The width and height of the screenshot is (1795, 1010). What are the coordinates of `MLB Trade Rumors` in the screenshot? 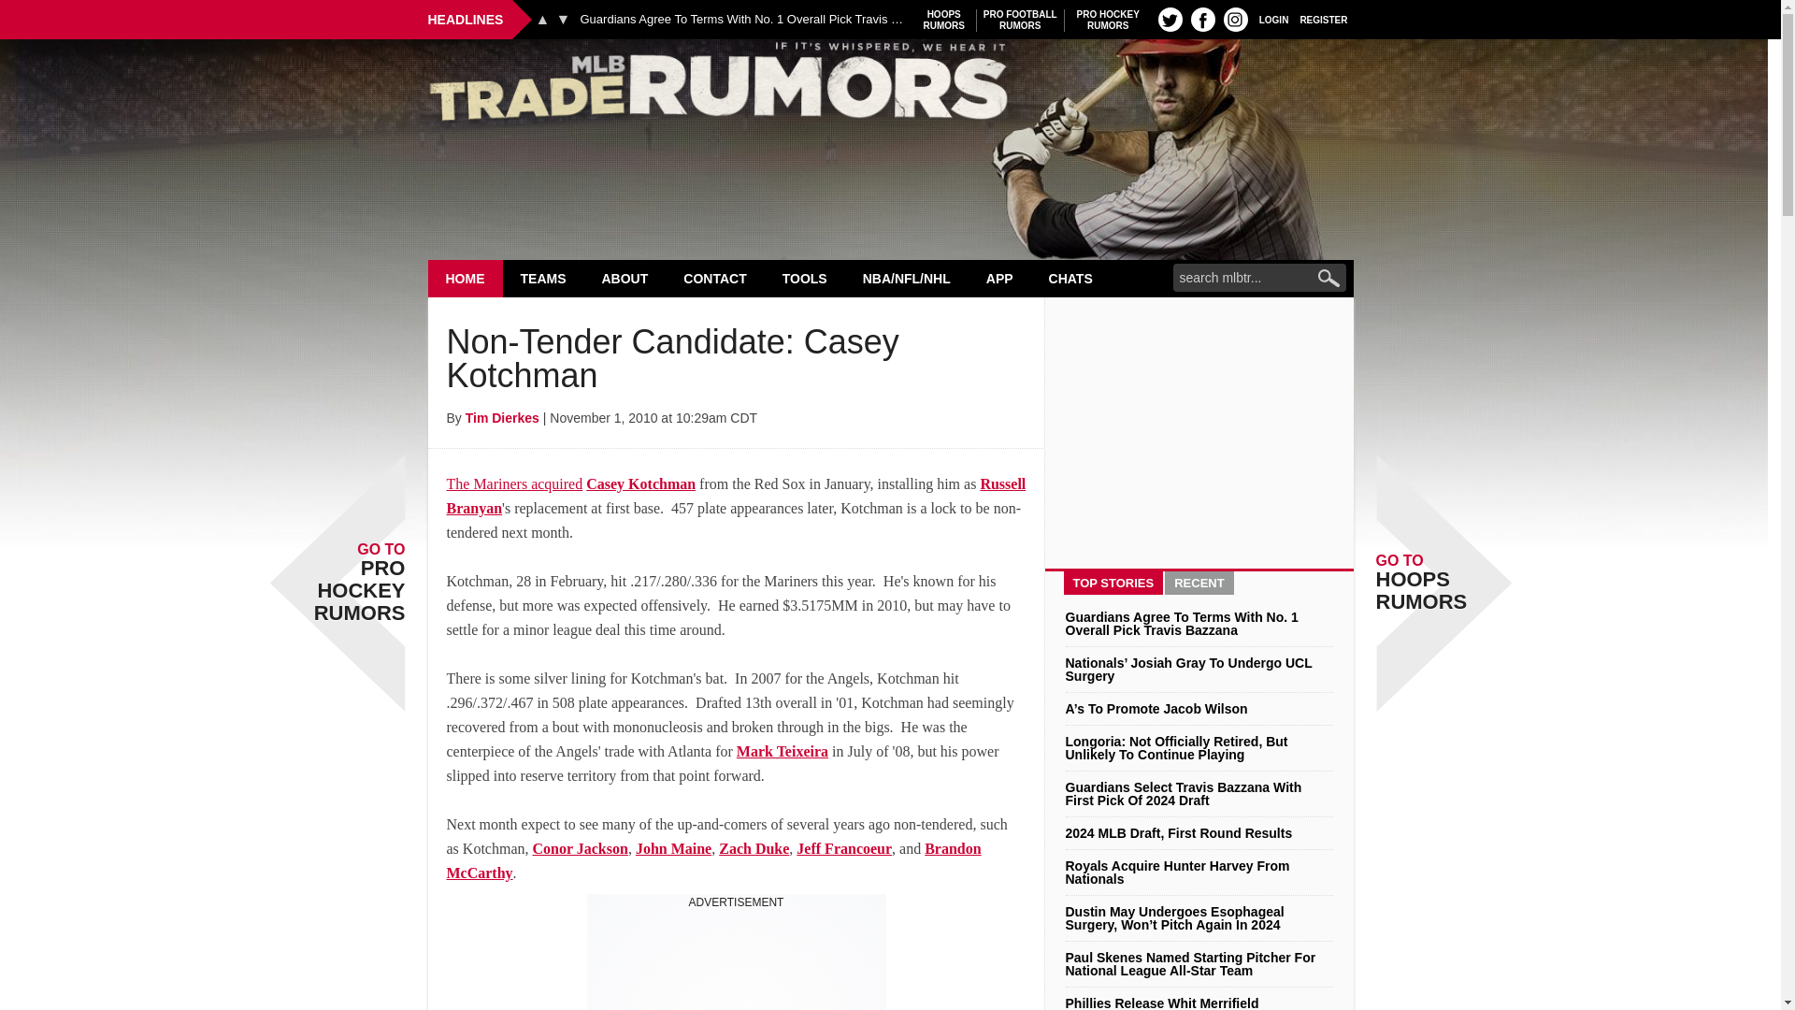 It's located at (944, 20).